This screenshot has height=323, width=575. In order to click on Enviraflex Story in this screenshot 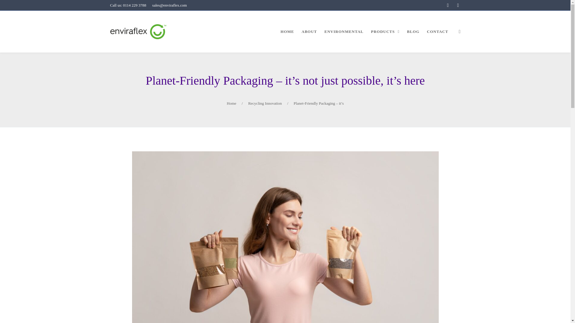, I will do `click(124, 264)`.